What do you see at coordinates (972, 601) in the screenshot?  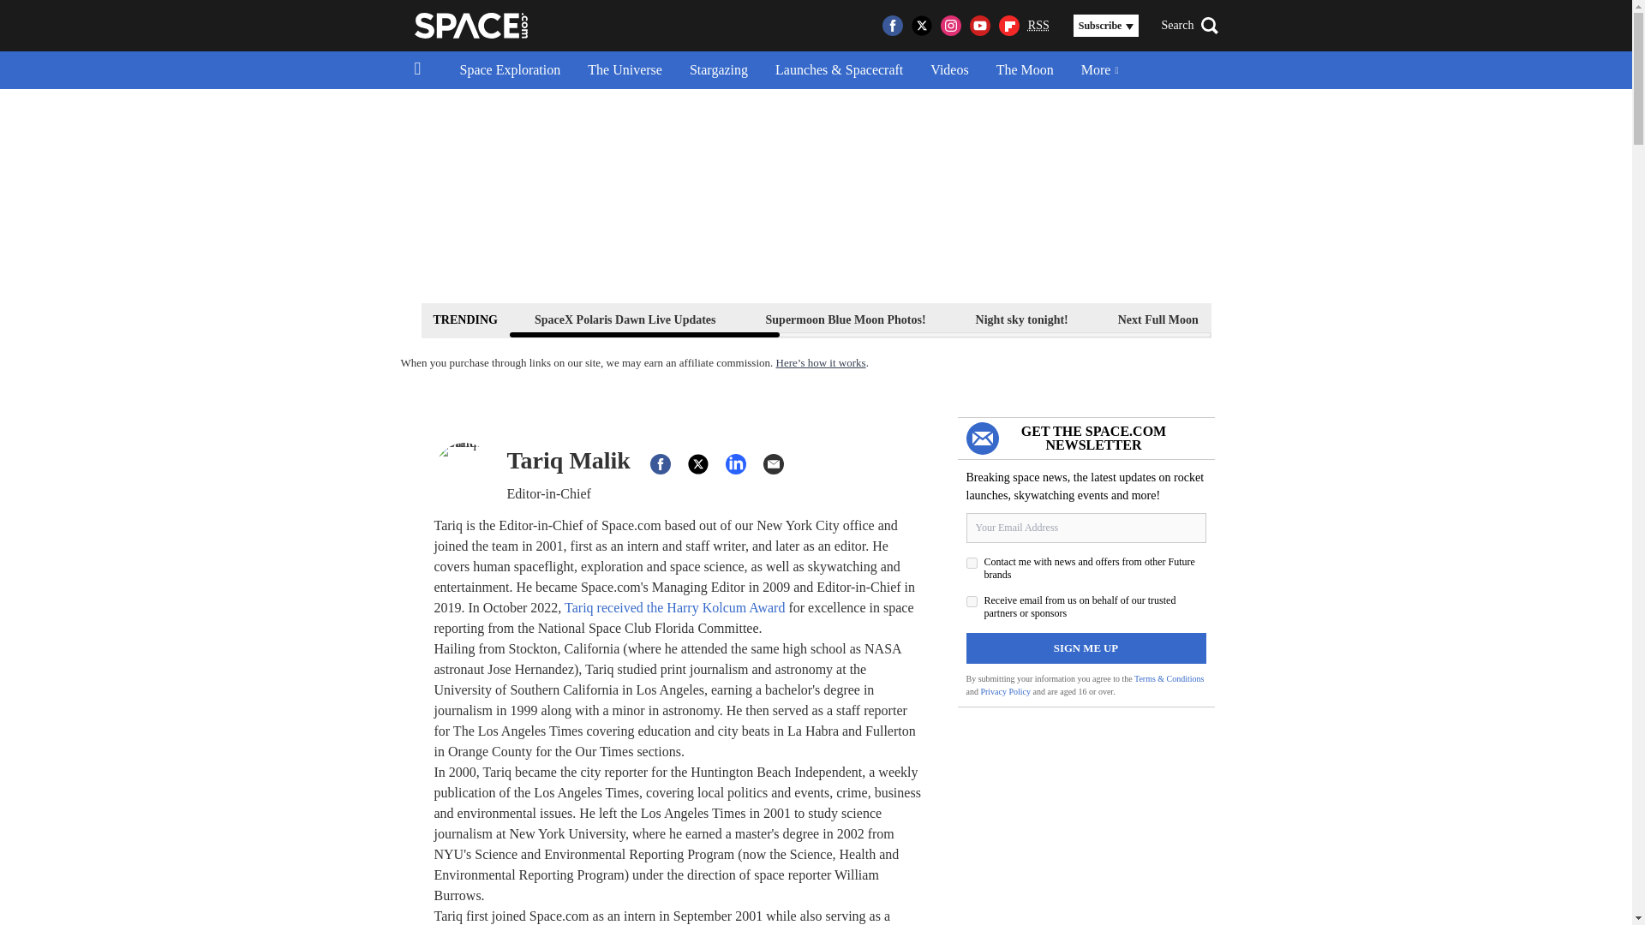 I see `on` at bounding box center [972, 601].